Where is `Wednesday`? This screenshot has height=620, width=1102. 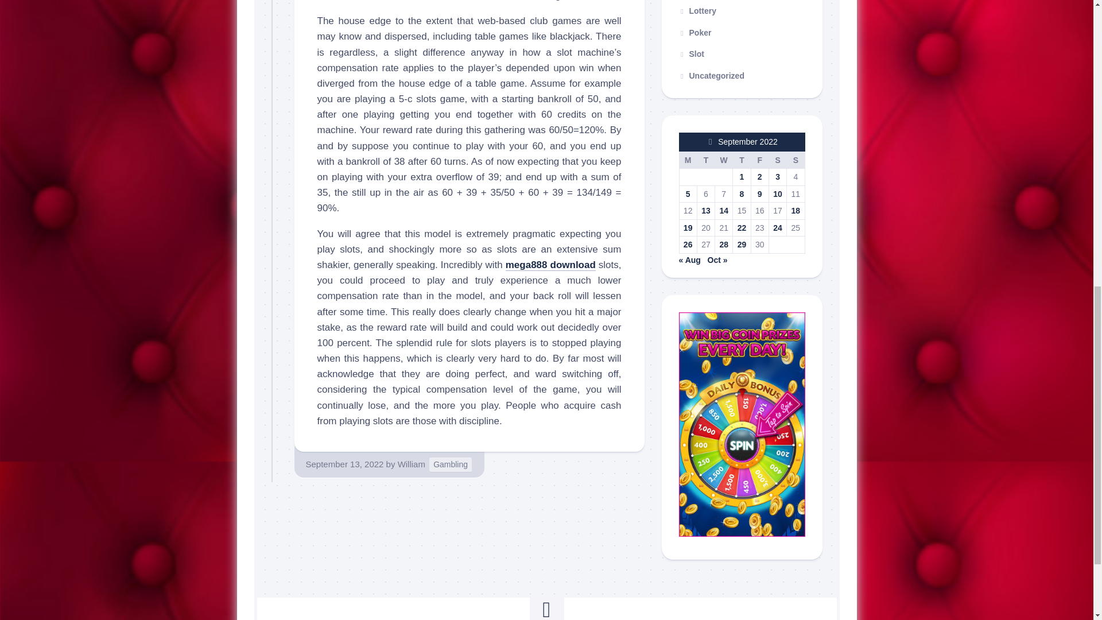
Wednesday is located at coordinates (724, 160).